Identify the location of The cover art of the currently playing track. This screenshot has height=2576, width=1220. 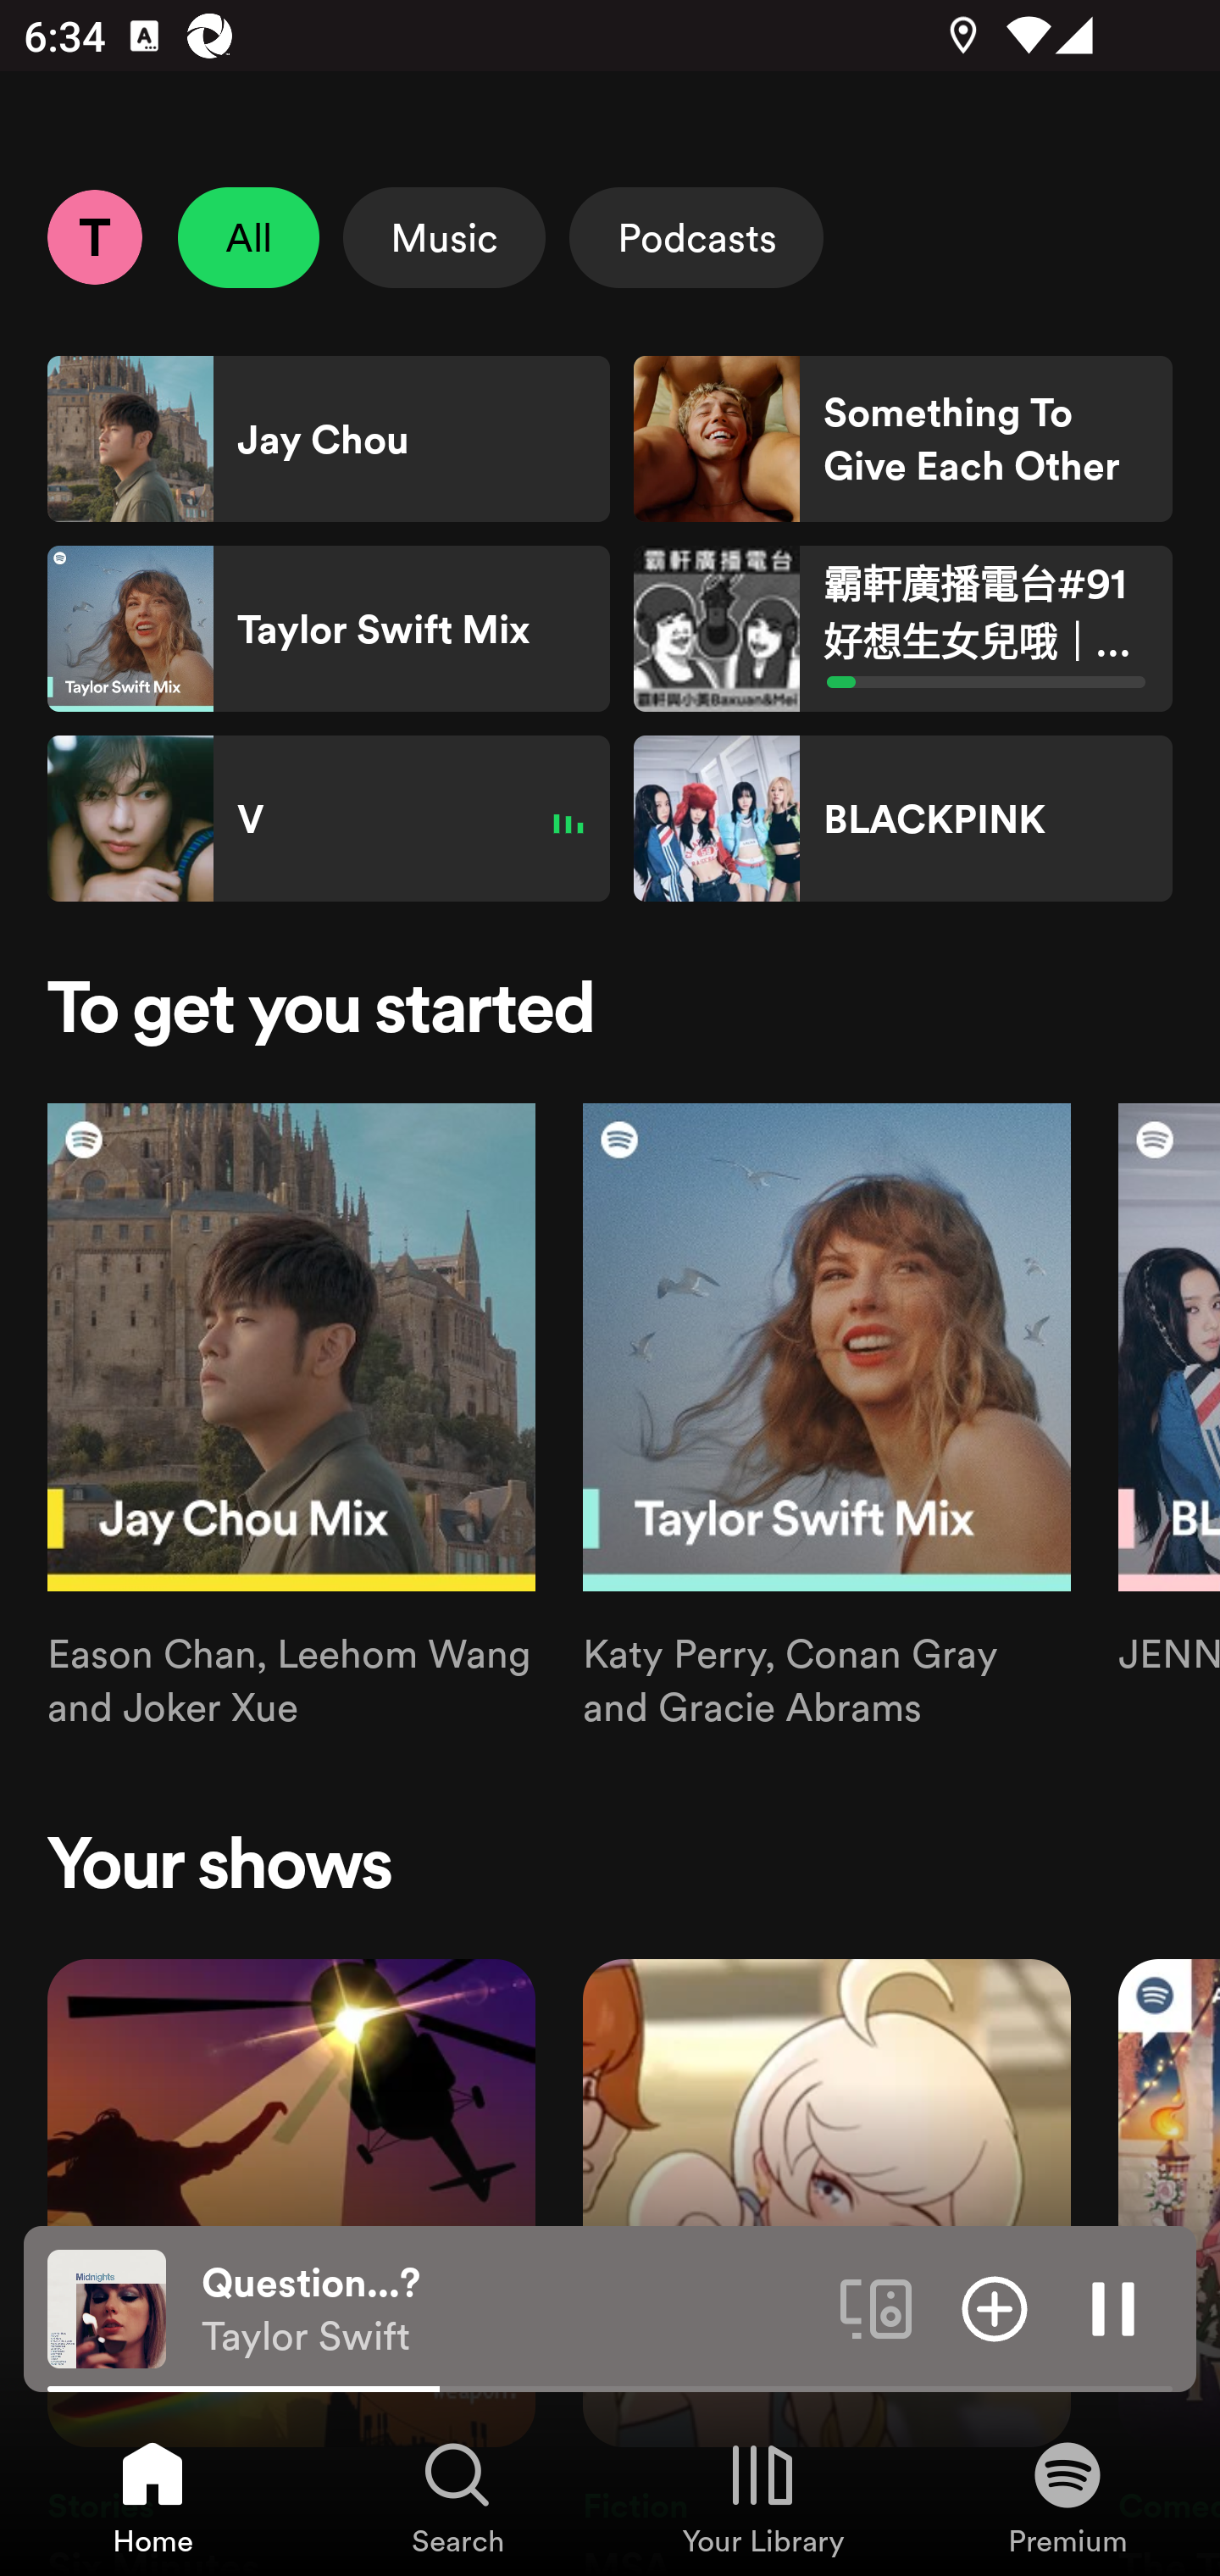
(107, 2307).